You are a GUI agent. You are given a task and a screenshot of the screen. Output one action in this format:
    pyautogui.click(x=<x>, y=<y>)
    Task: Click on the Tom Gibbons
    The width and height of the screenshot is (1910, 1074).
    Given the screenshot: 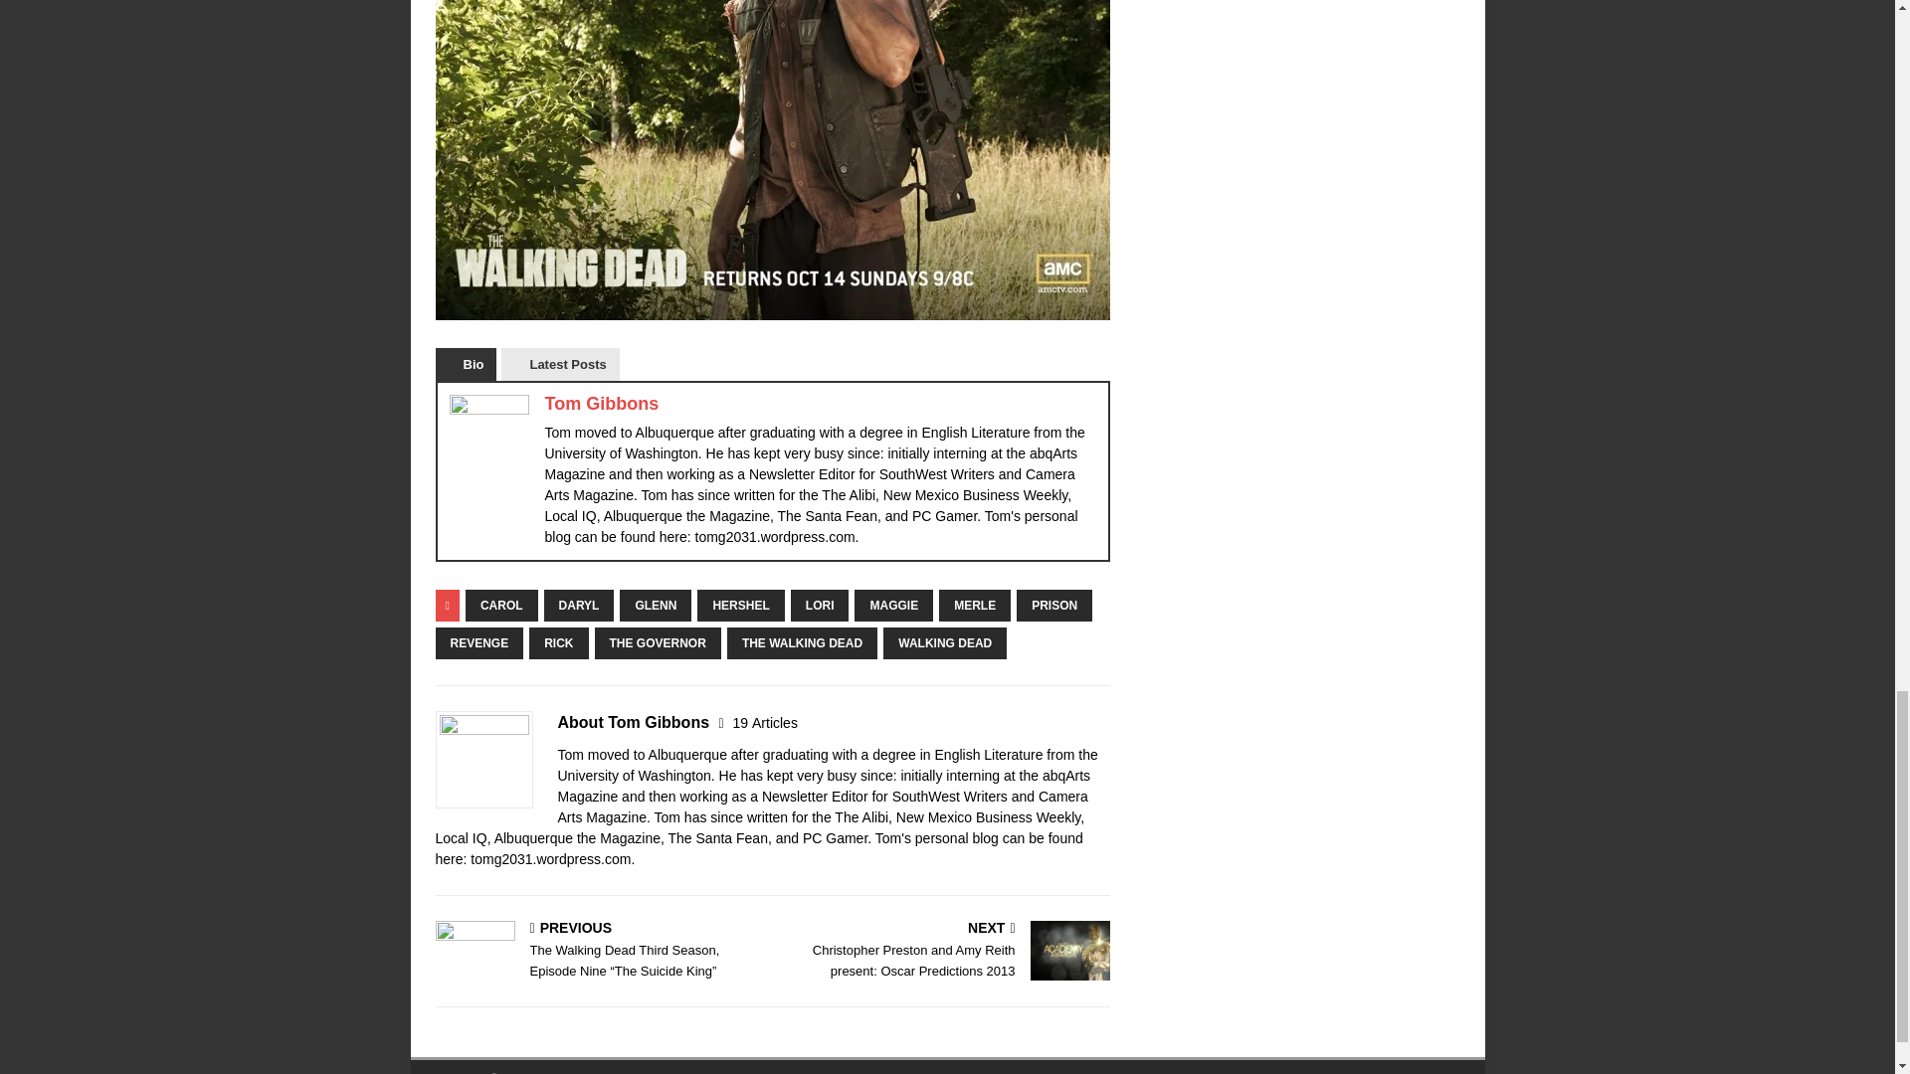 What is the action you would take?
    pyautogui.click(x=601, y=404)
    